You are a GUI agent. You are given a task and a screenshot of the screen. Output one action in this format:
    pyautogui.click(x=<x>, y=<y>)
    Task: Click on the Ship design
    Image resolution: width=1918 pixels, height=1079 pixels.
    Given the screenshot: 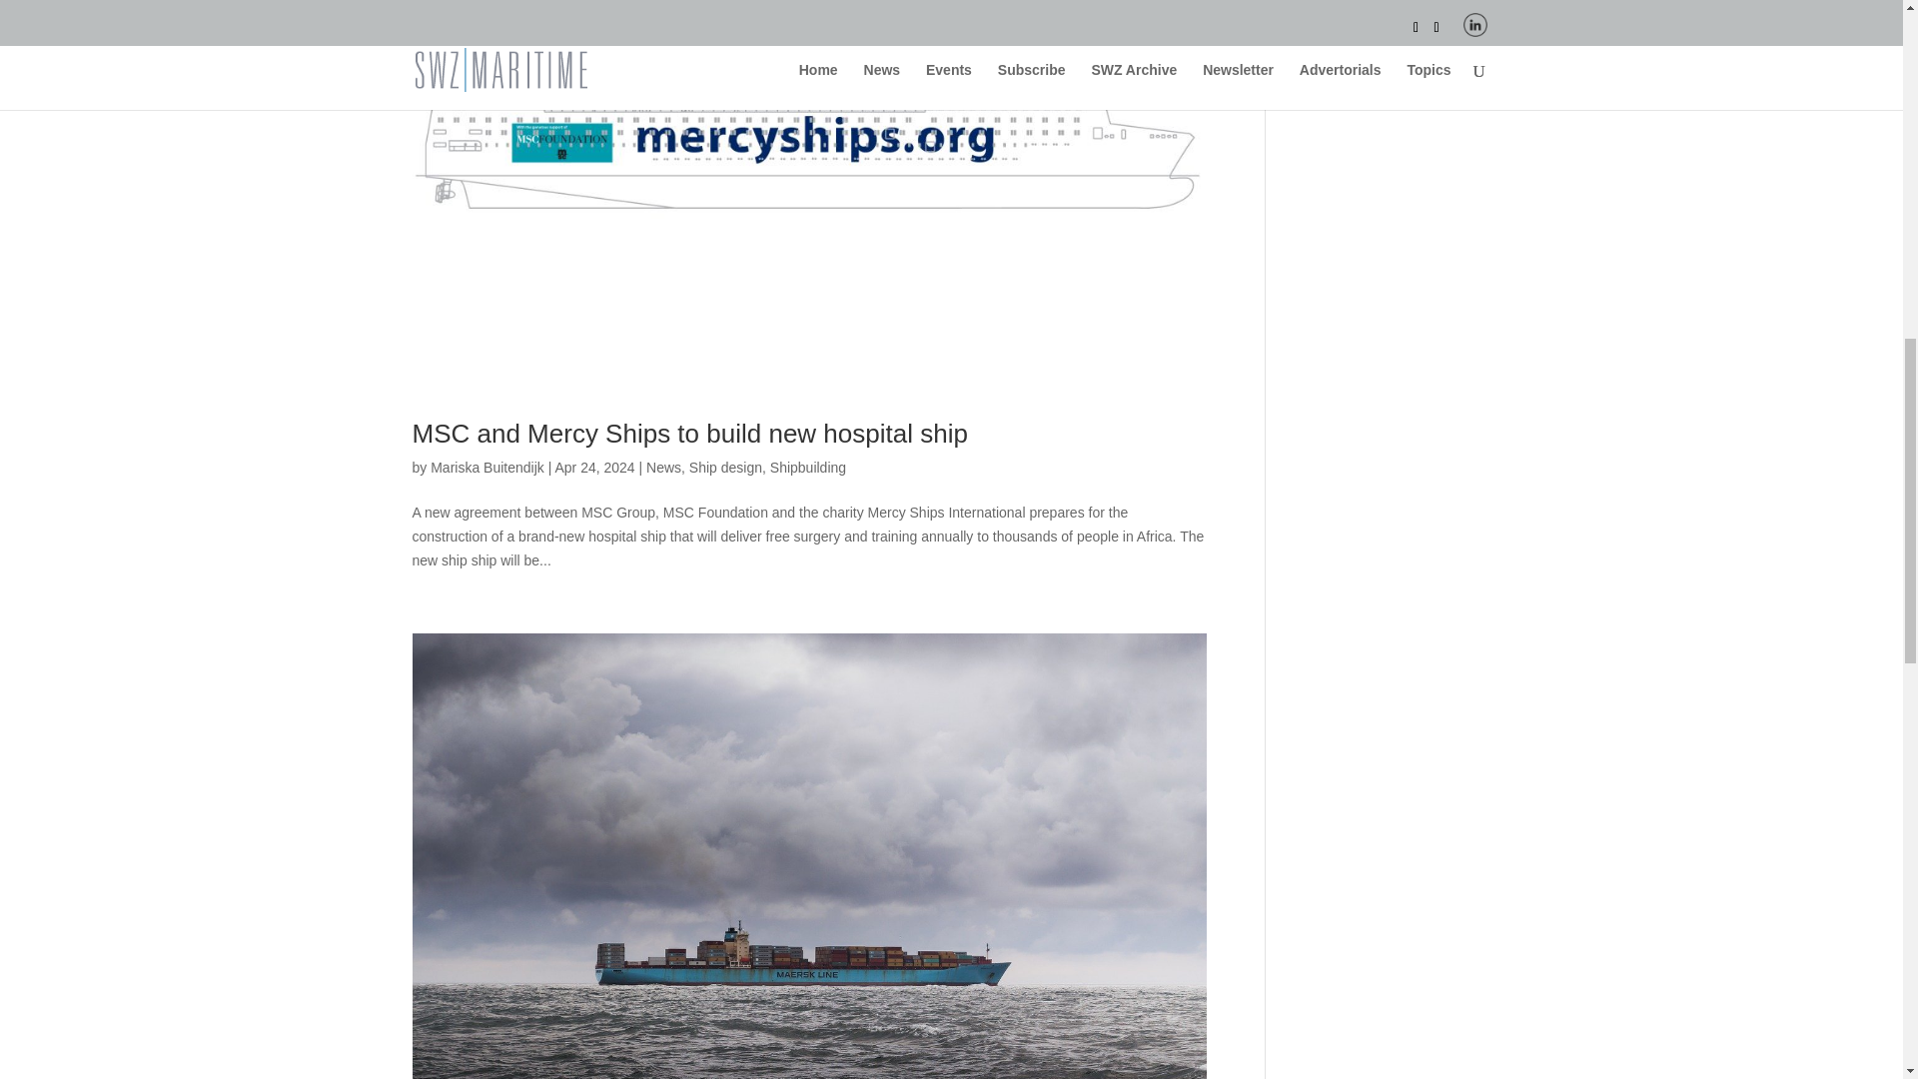 What is the action you would take?
    pyautogui.click(x=725, y=468)
    